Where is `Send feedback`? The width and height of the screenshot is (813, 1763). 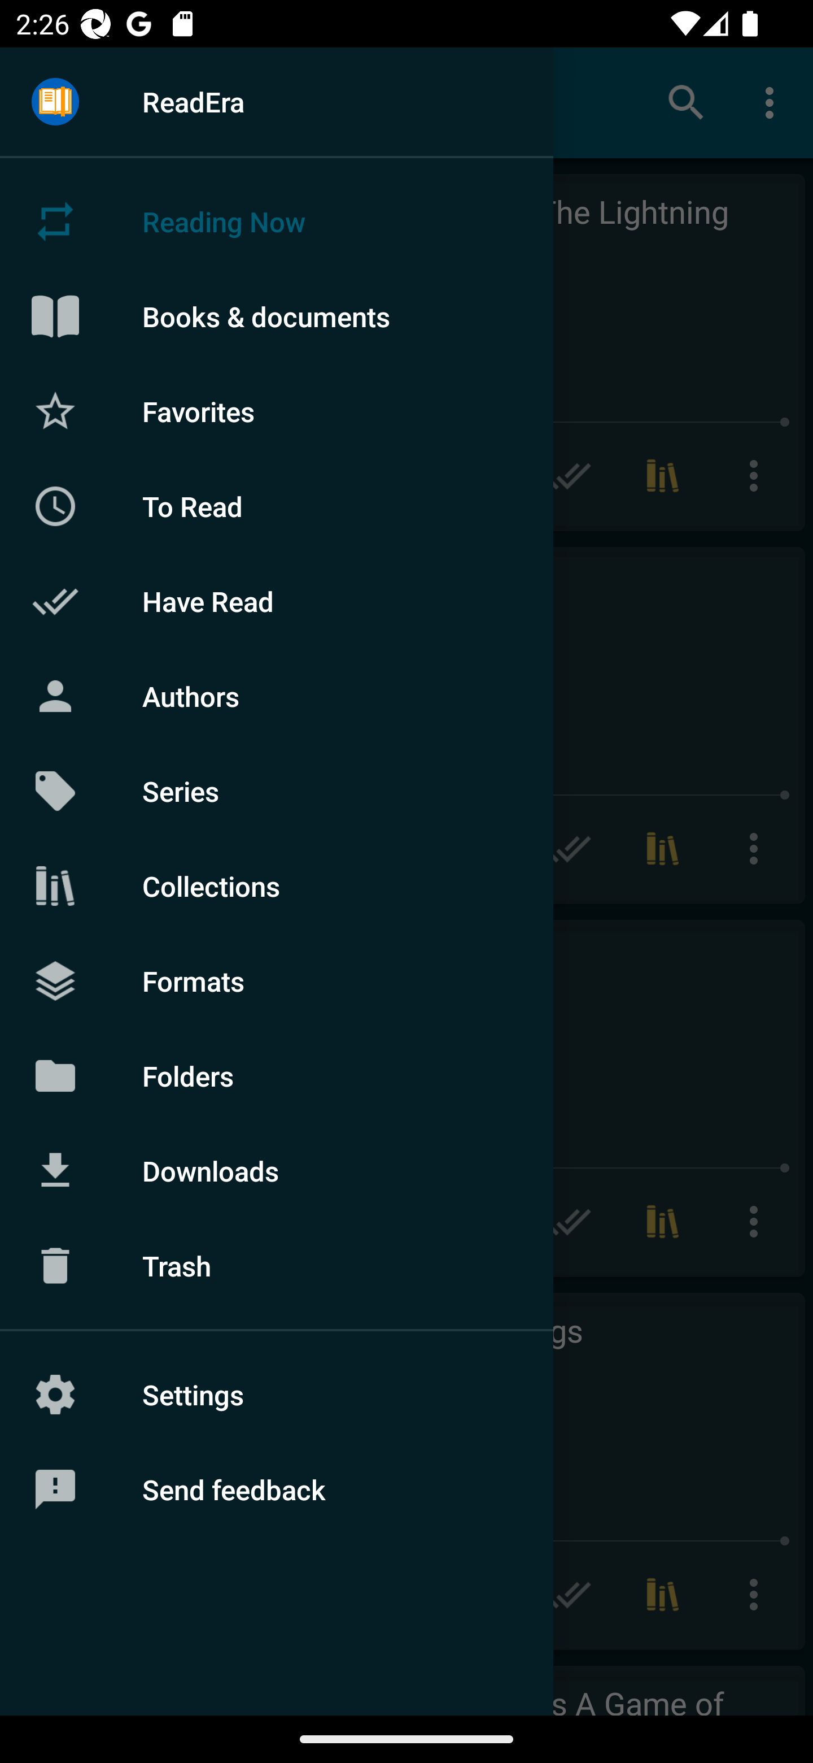
Send feedback is located at coordinates (277, 1490).